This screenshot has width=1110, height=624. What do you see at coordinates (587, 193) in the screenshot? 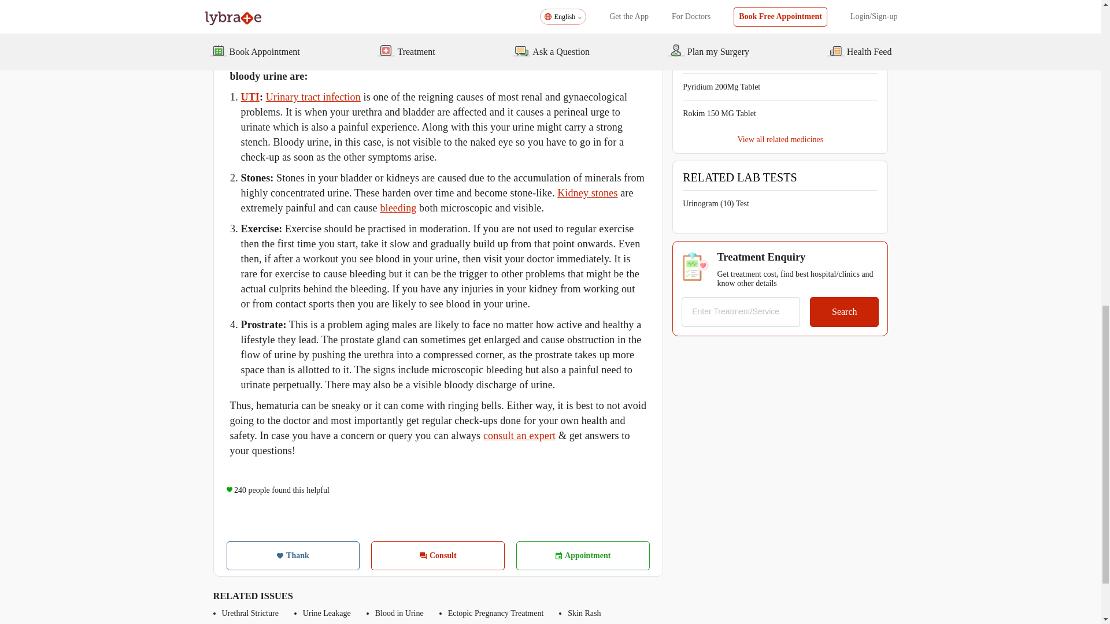
I see `Kidney stones` at bounding box center [587, 193].